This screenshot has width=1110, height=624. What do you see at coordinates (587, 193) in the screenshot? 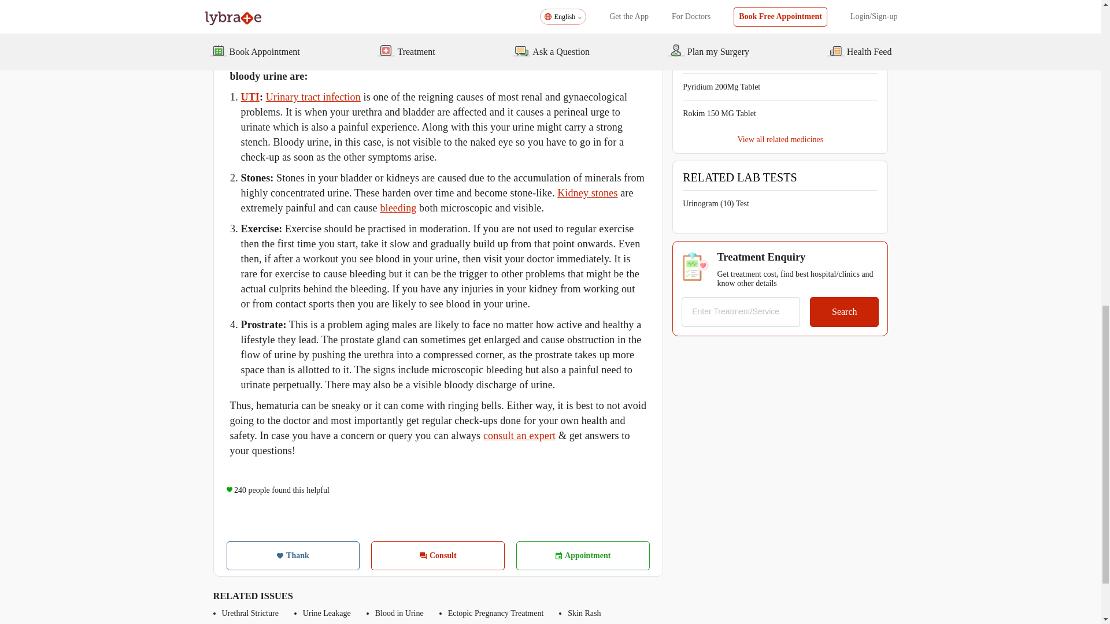
I see `Kidney stones` at bounding box center [587, 193].